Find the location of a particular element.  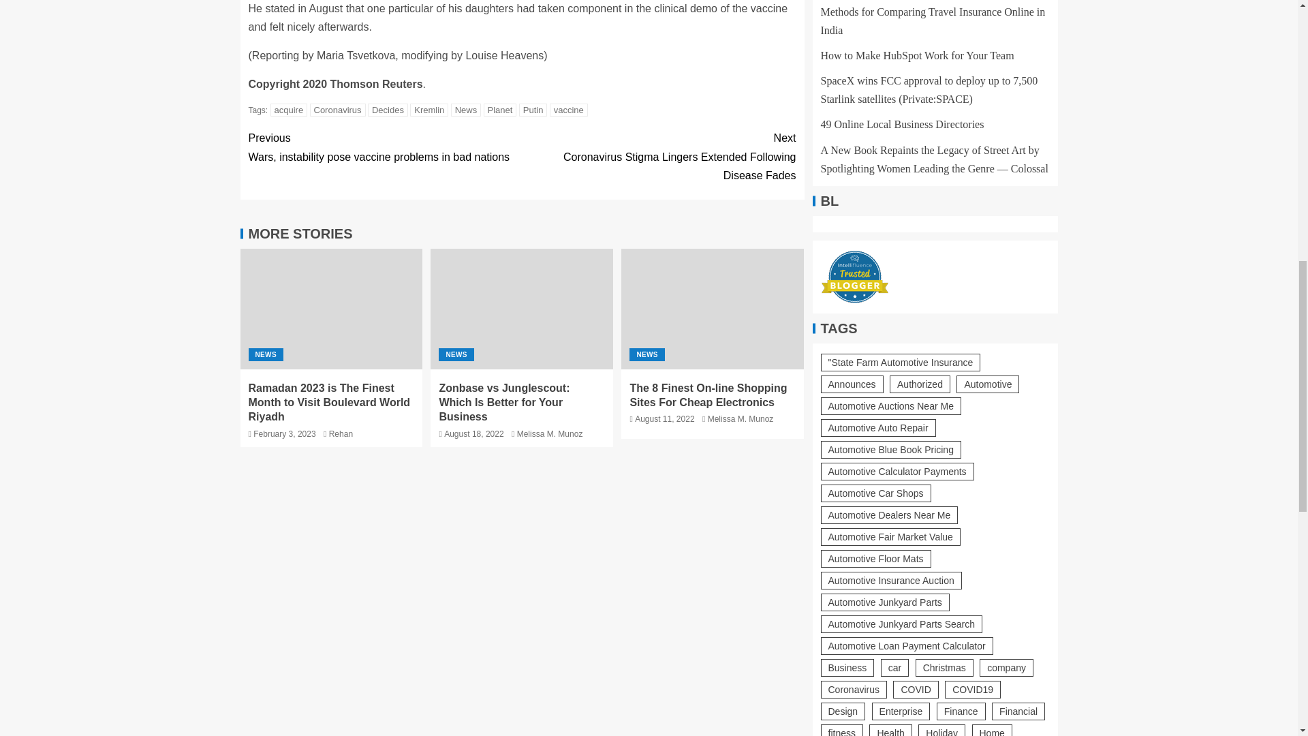

News is located at coordinates (466, 110).